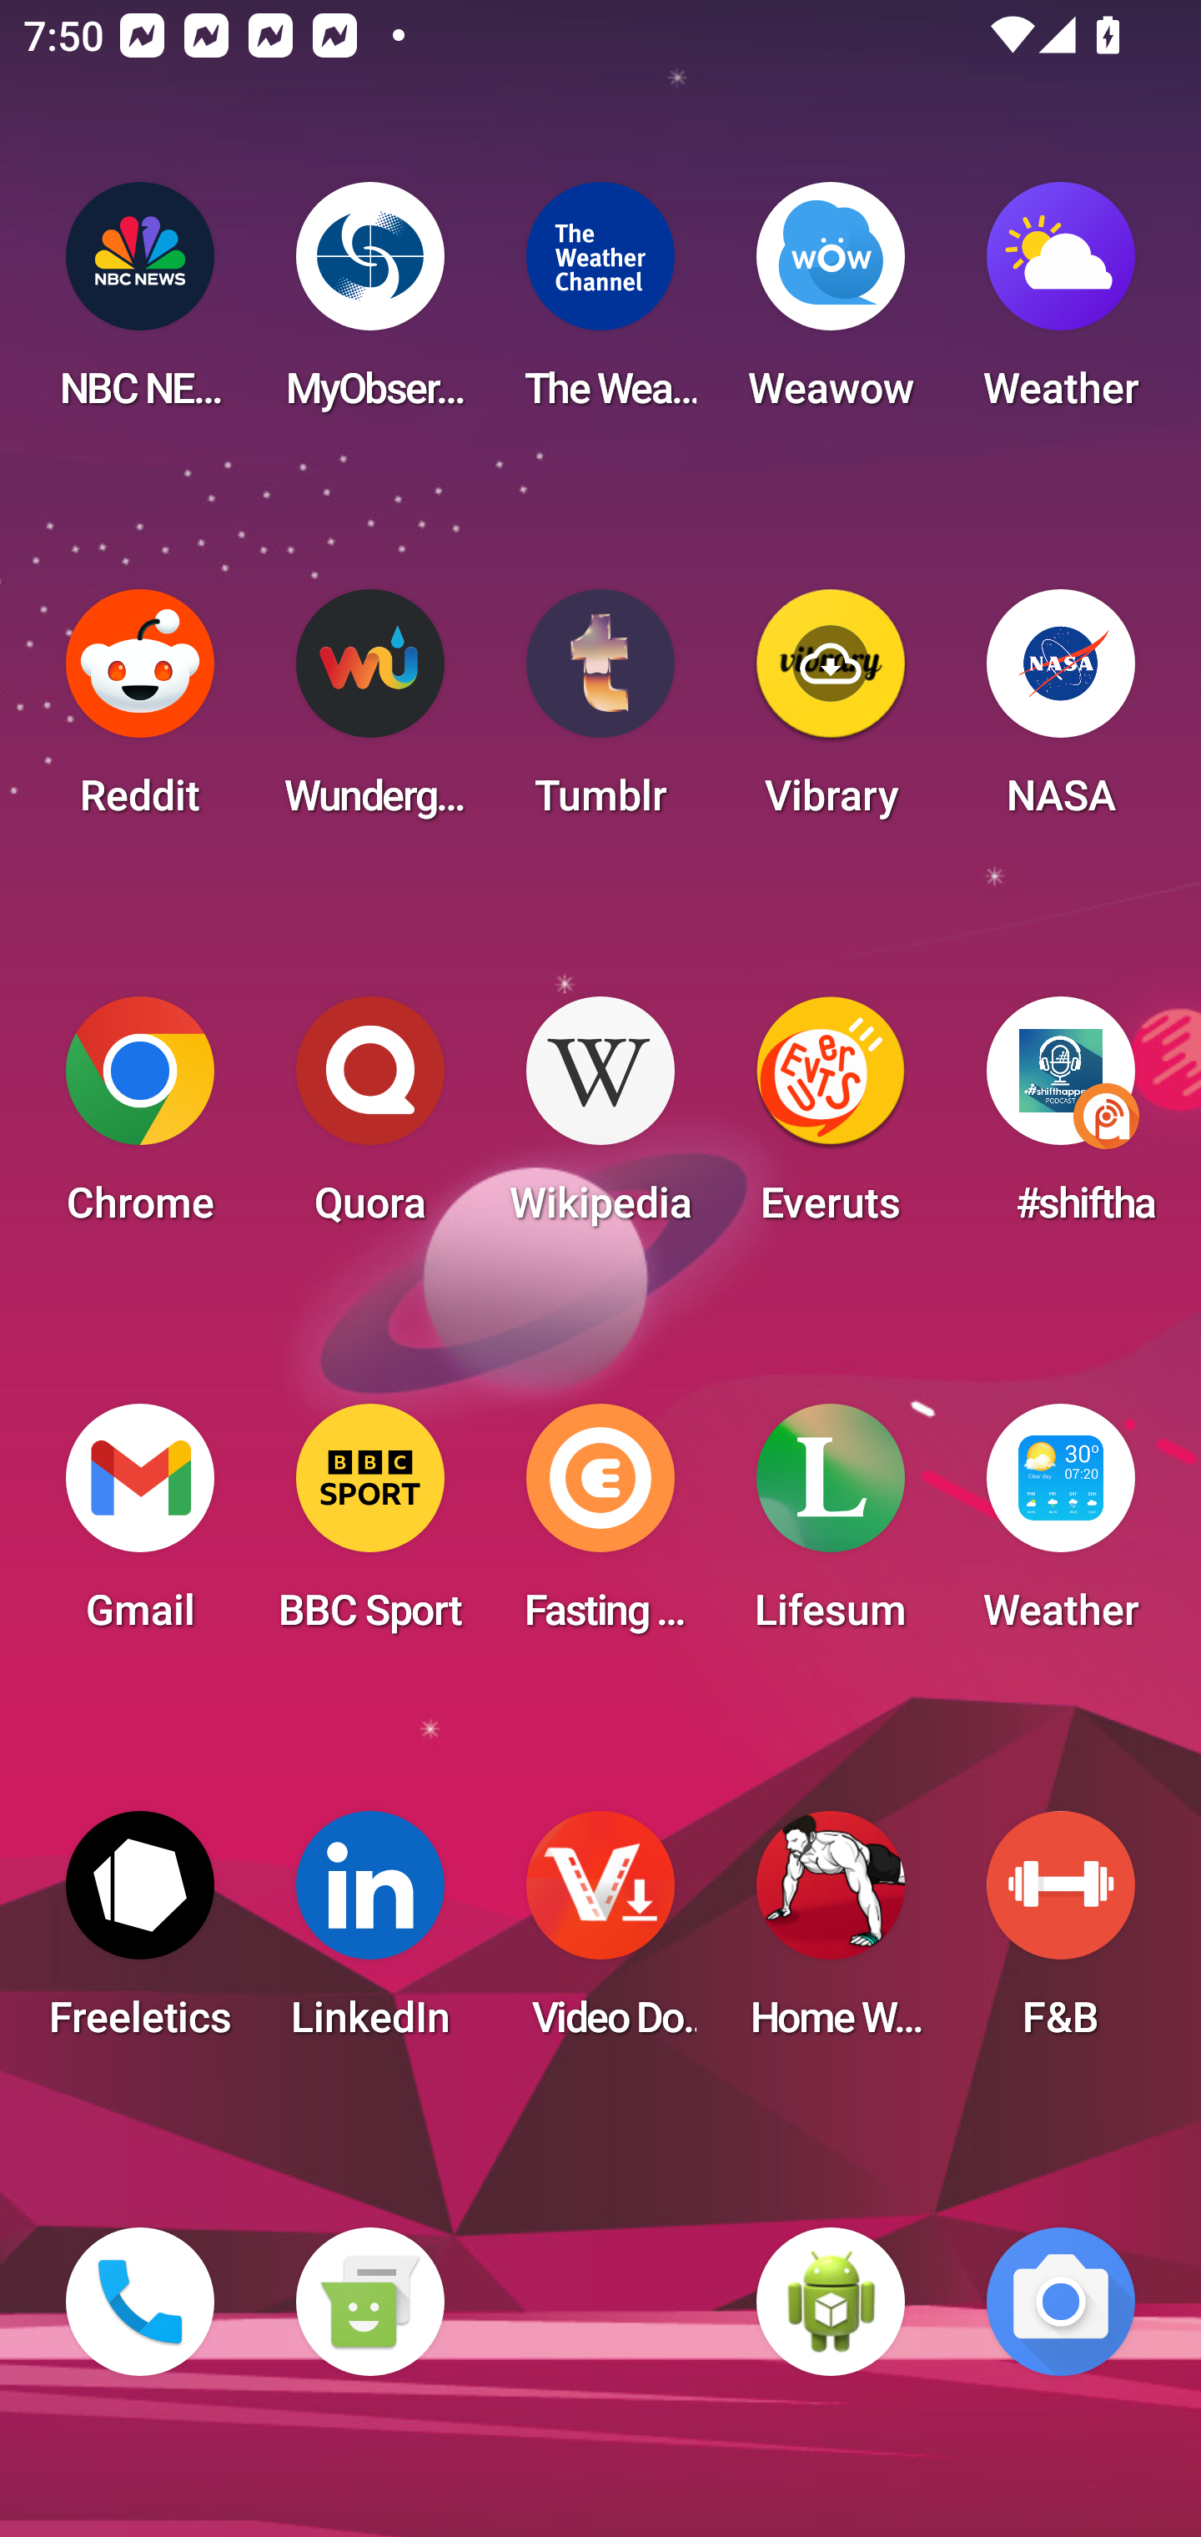 This screenshot has width=1201, height=2537. Describe the element at coordinates (831, 305) in the screenshot. I see `Weawow` at that location.